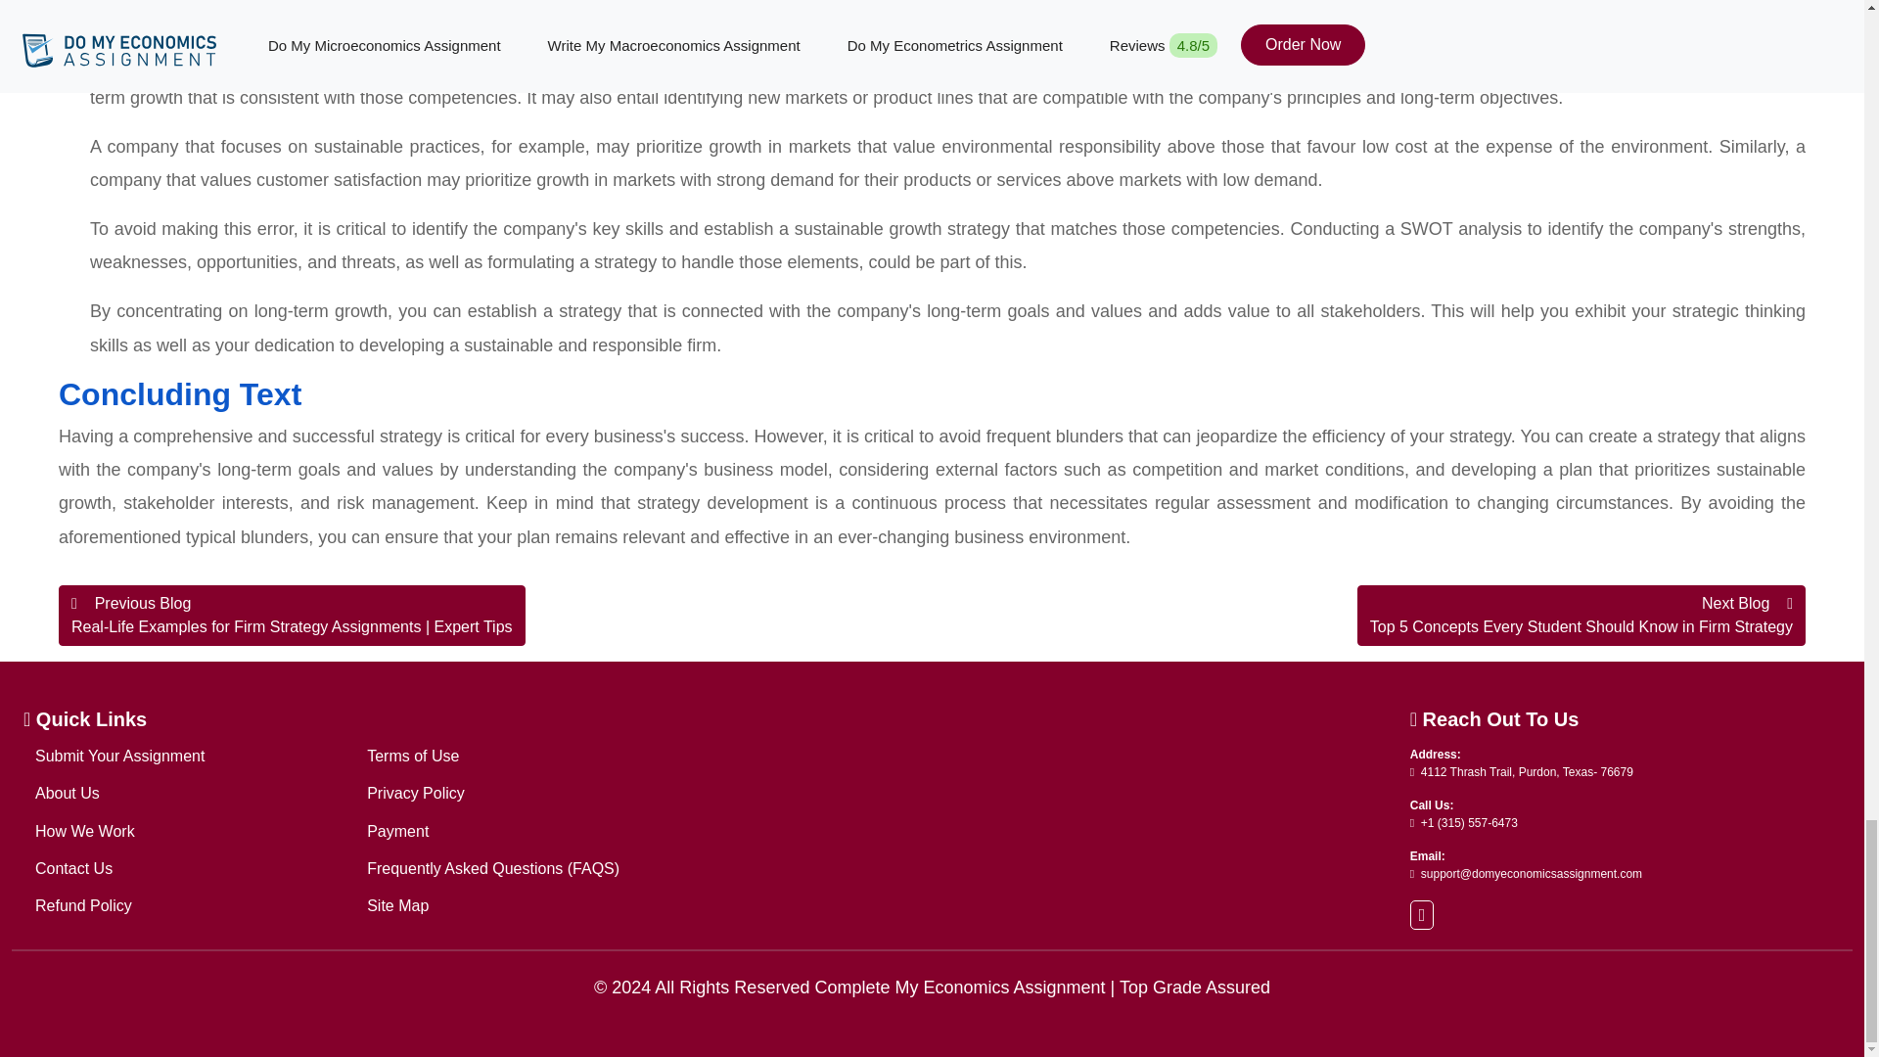  What do you see at coordinates (415, 793) in the screenshot?
I see `Privacy Policy` at bounding box center [415, 793].